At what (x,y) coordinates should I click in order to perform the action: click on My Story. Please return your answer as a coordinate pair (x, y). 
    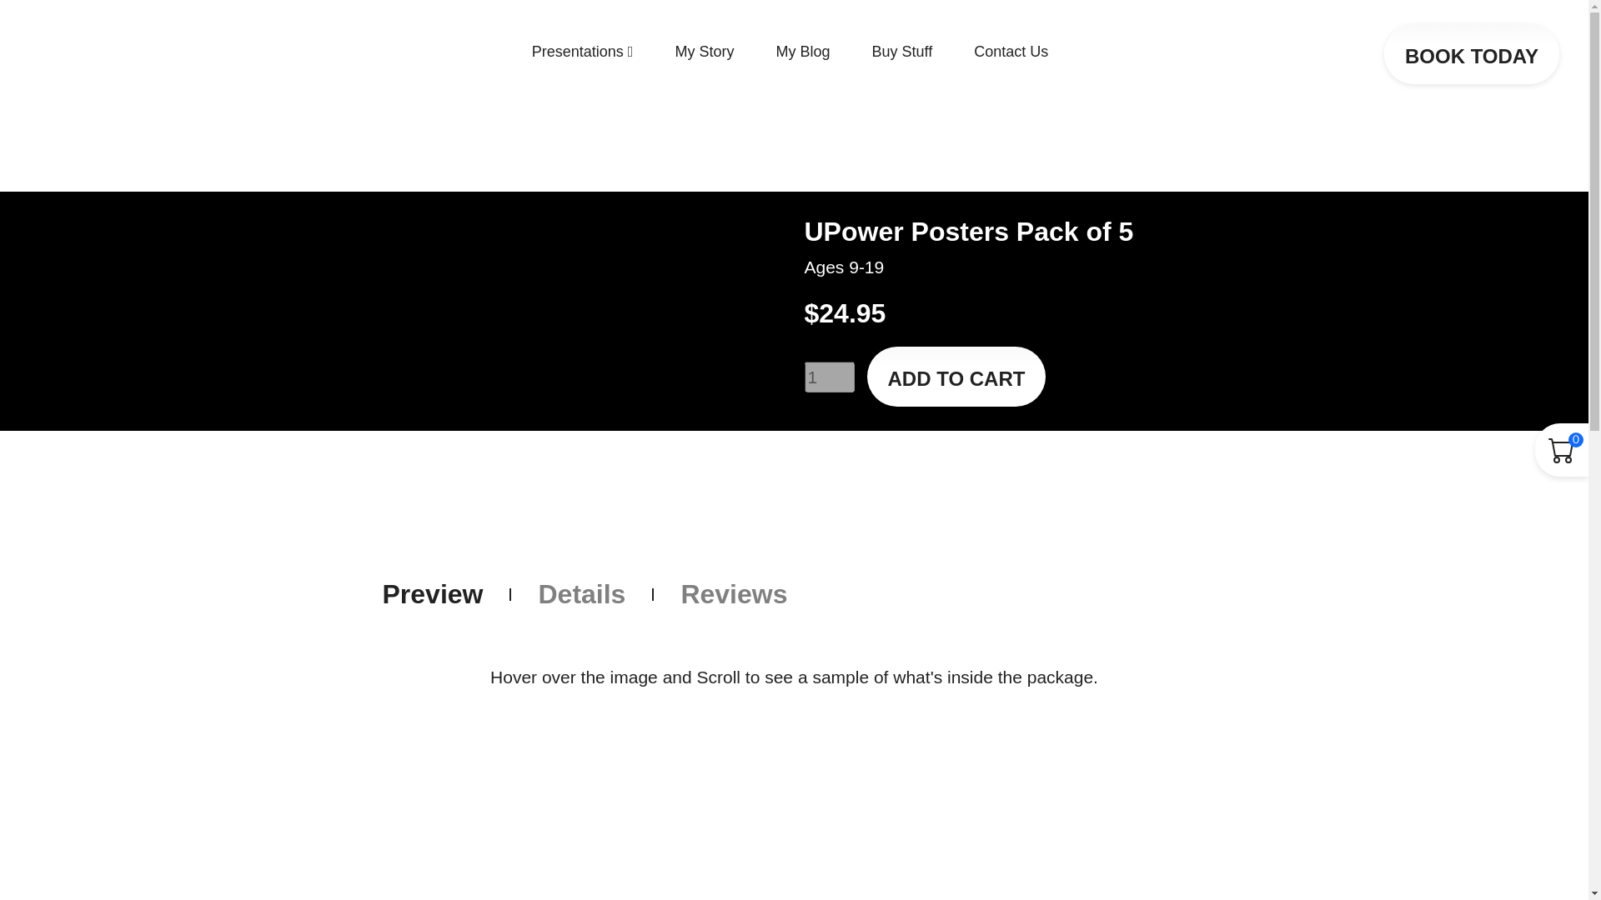
    Looking at the image, I should click on (704, 53).